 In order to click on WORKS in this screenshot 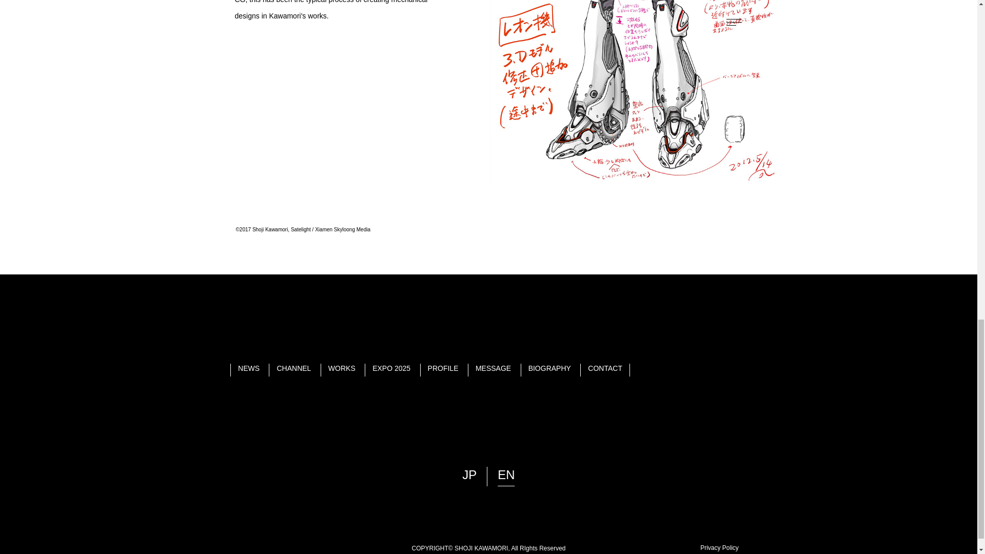, I will do `click(342, 368)`.